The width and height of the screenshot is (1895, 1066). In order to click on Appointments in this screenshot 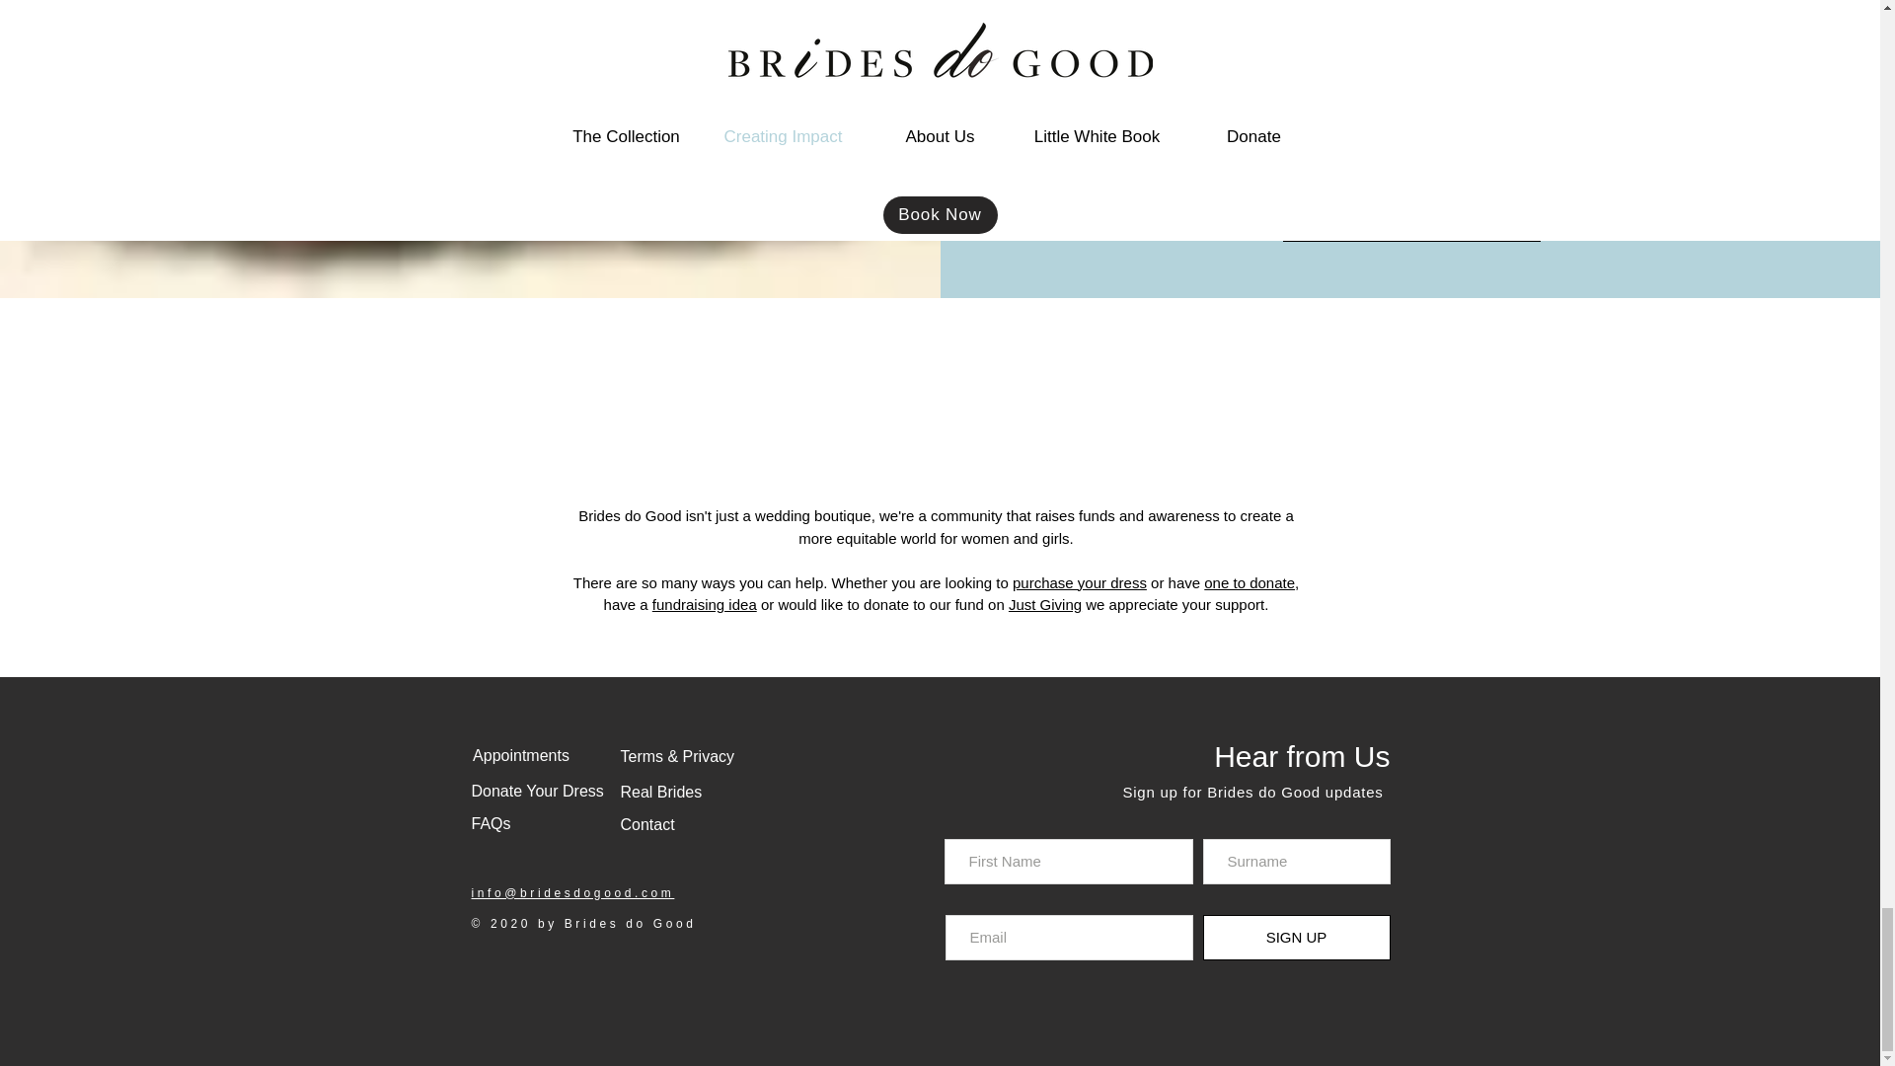, I will do `click(521, 756)`.